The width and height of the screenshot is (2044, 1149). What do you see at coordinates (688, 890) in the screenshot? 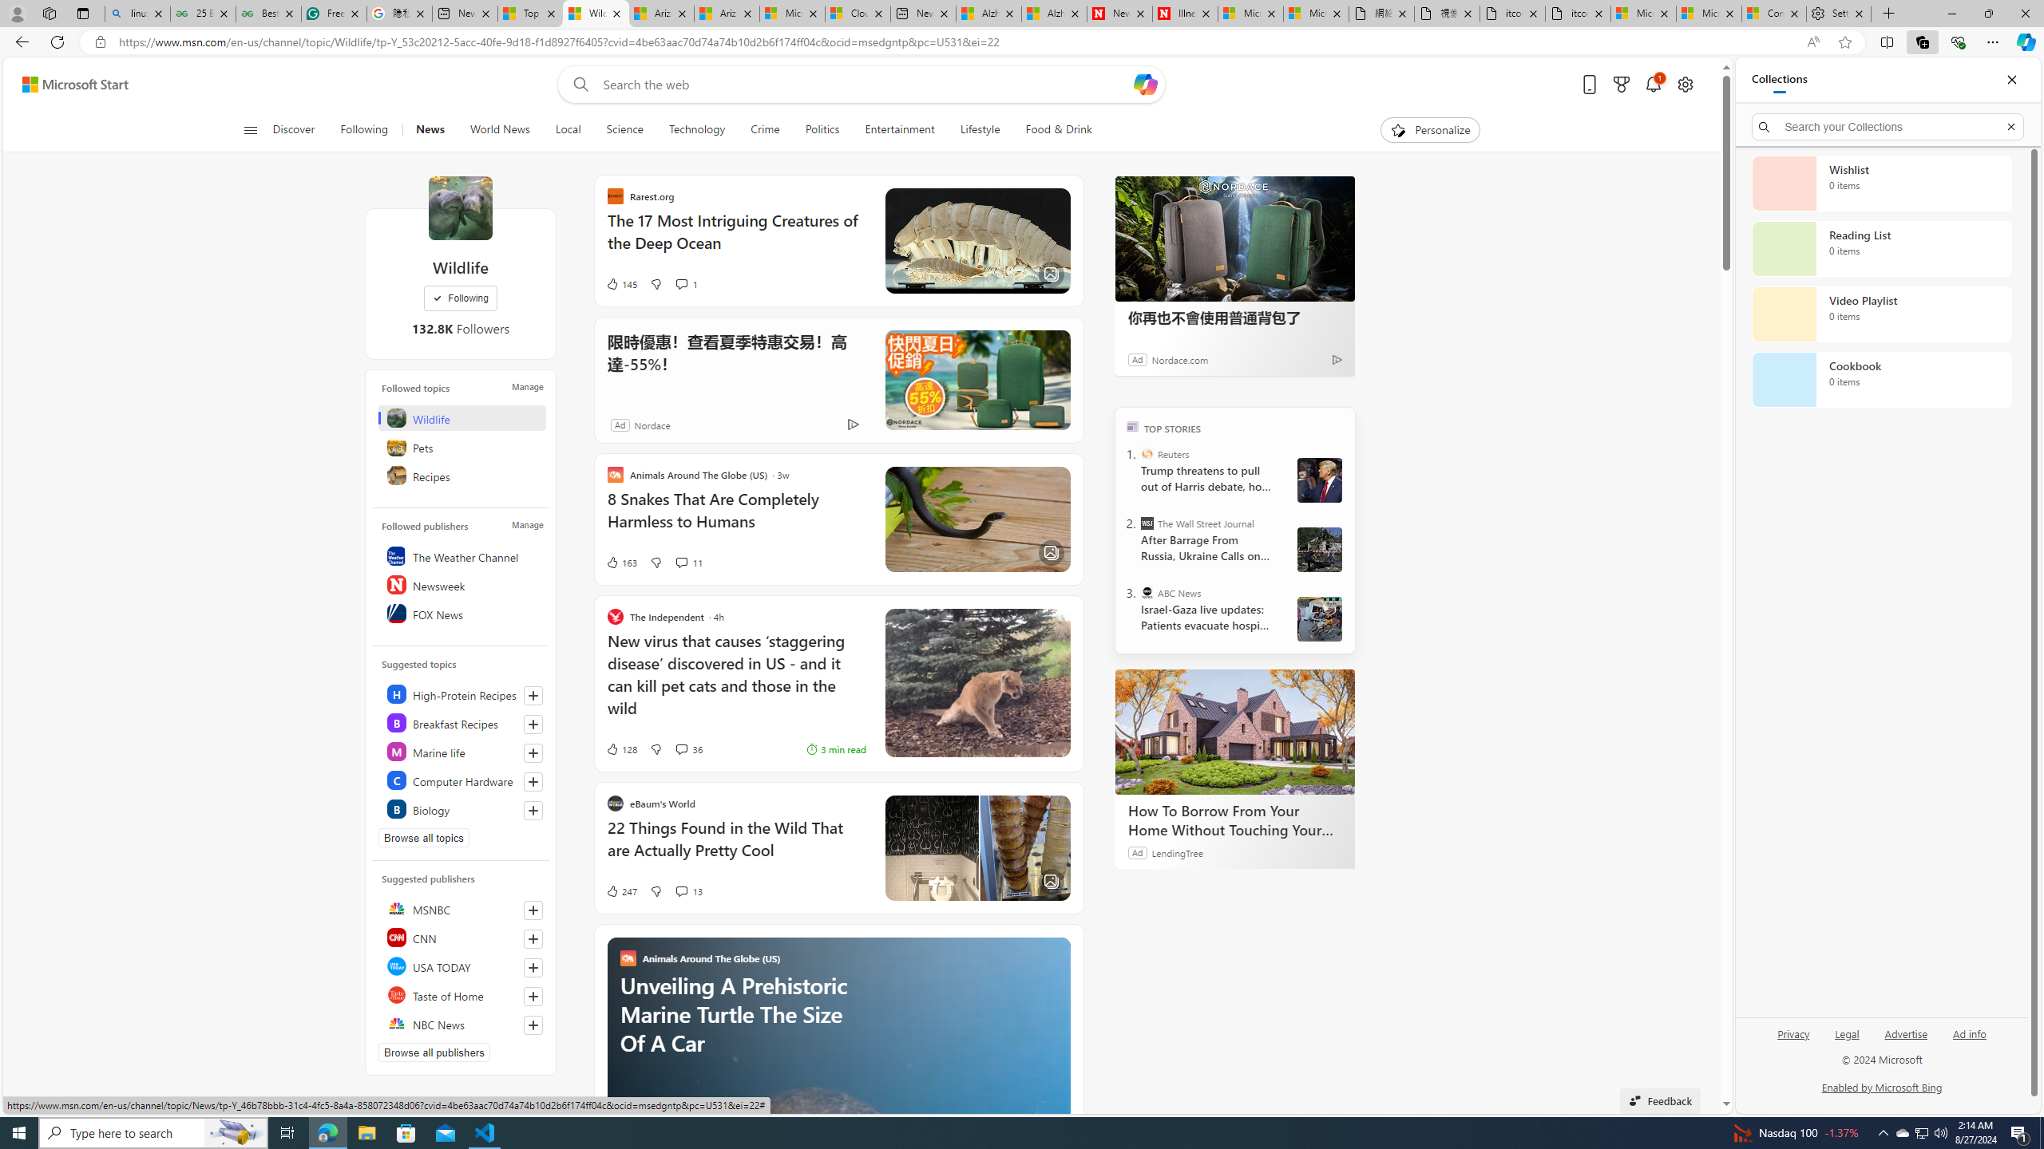
I see `View comments 13 Comment` at bounding box center [688, 890].